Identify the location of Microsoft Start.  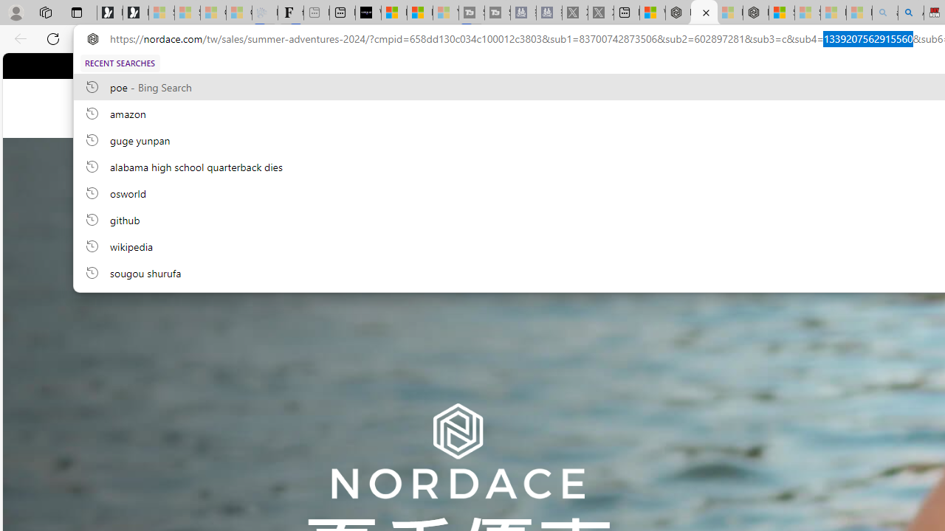
(419, 13).